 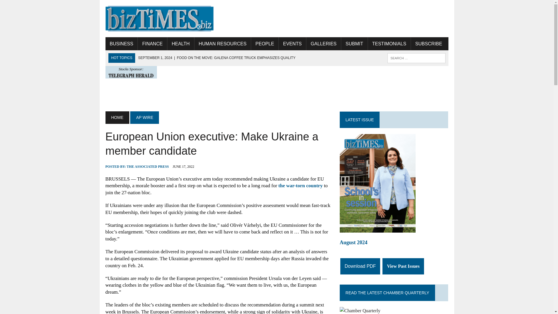 What do you see at coordinates (354, 44) in the screenshot?
I see `SUBMIT` at bounding box center [354, 44].